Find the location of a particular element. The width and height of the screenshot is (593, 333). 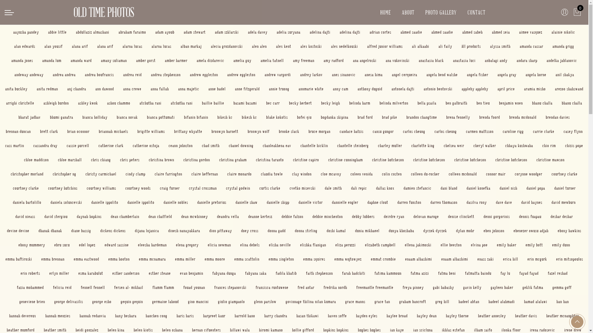

donna stirling is located at coordinates (306, 231).